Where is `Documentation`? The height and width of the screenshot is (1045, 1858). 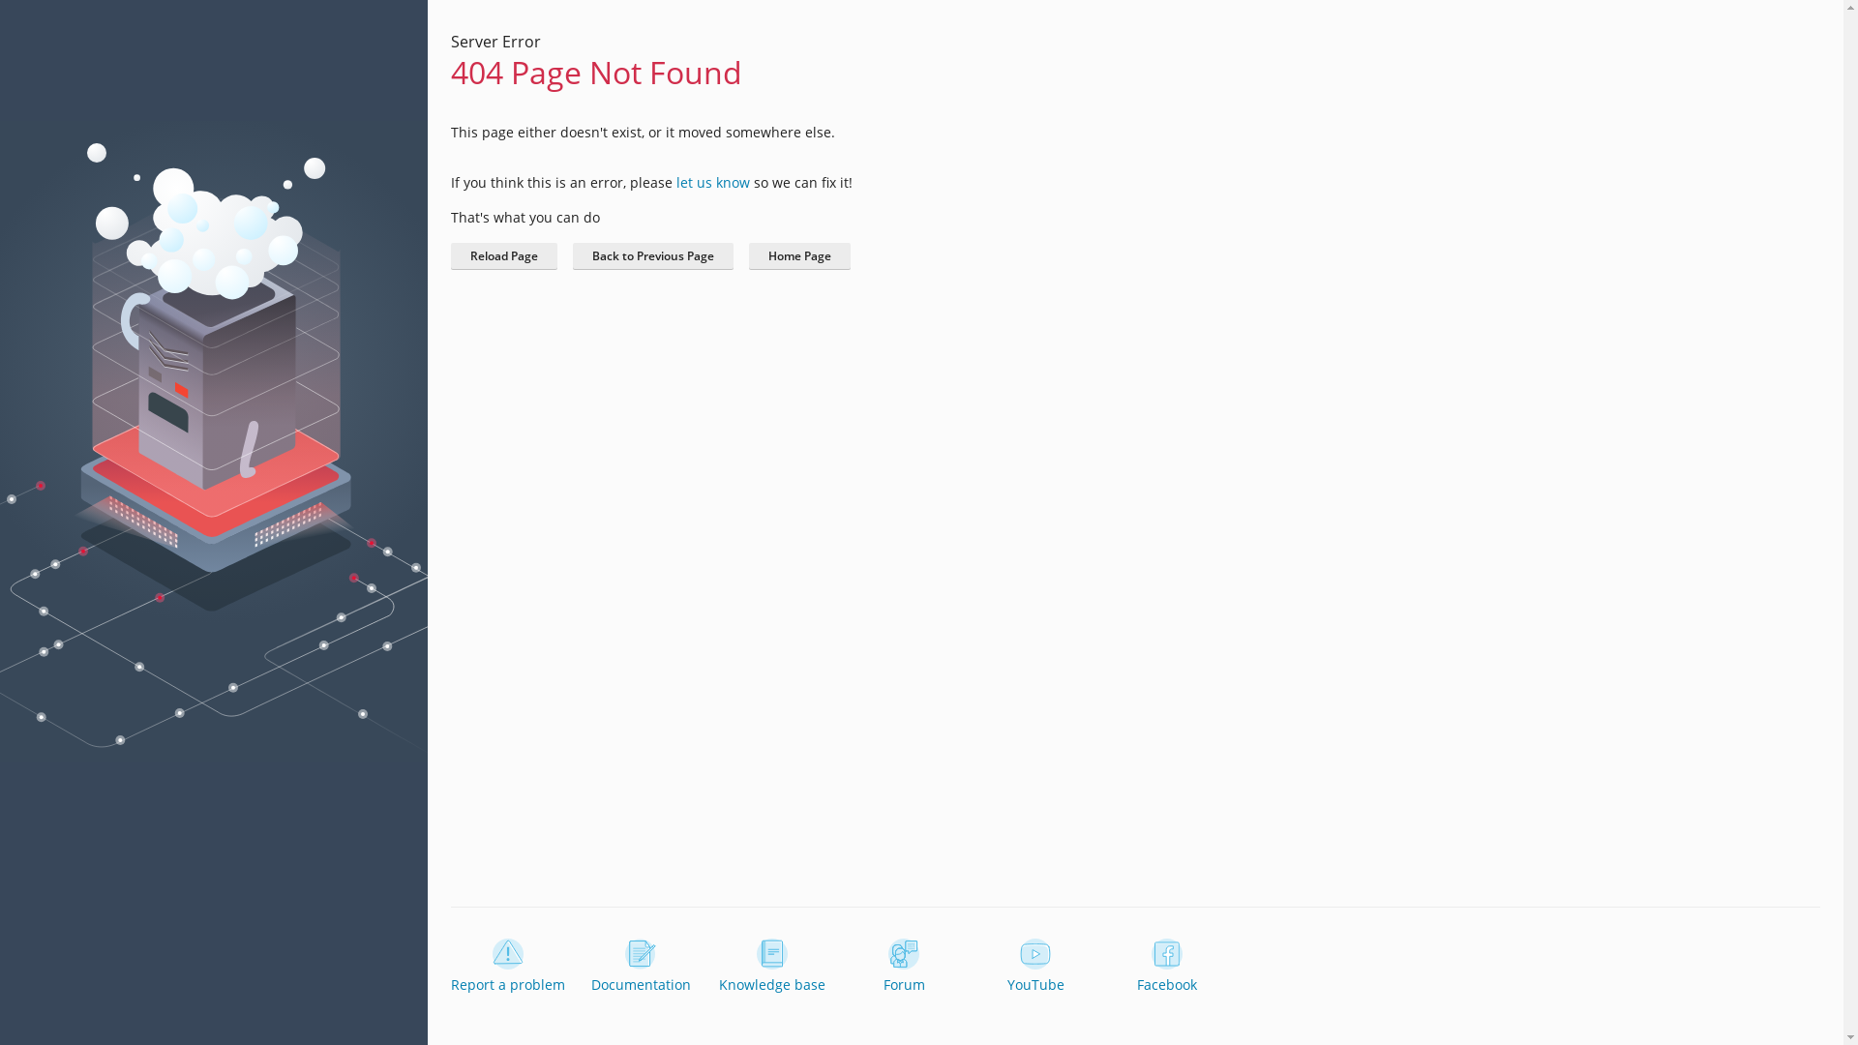
Documentation is located at coordinates (641, 967).